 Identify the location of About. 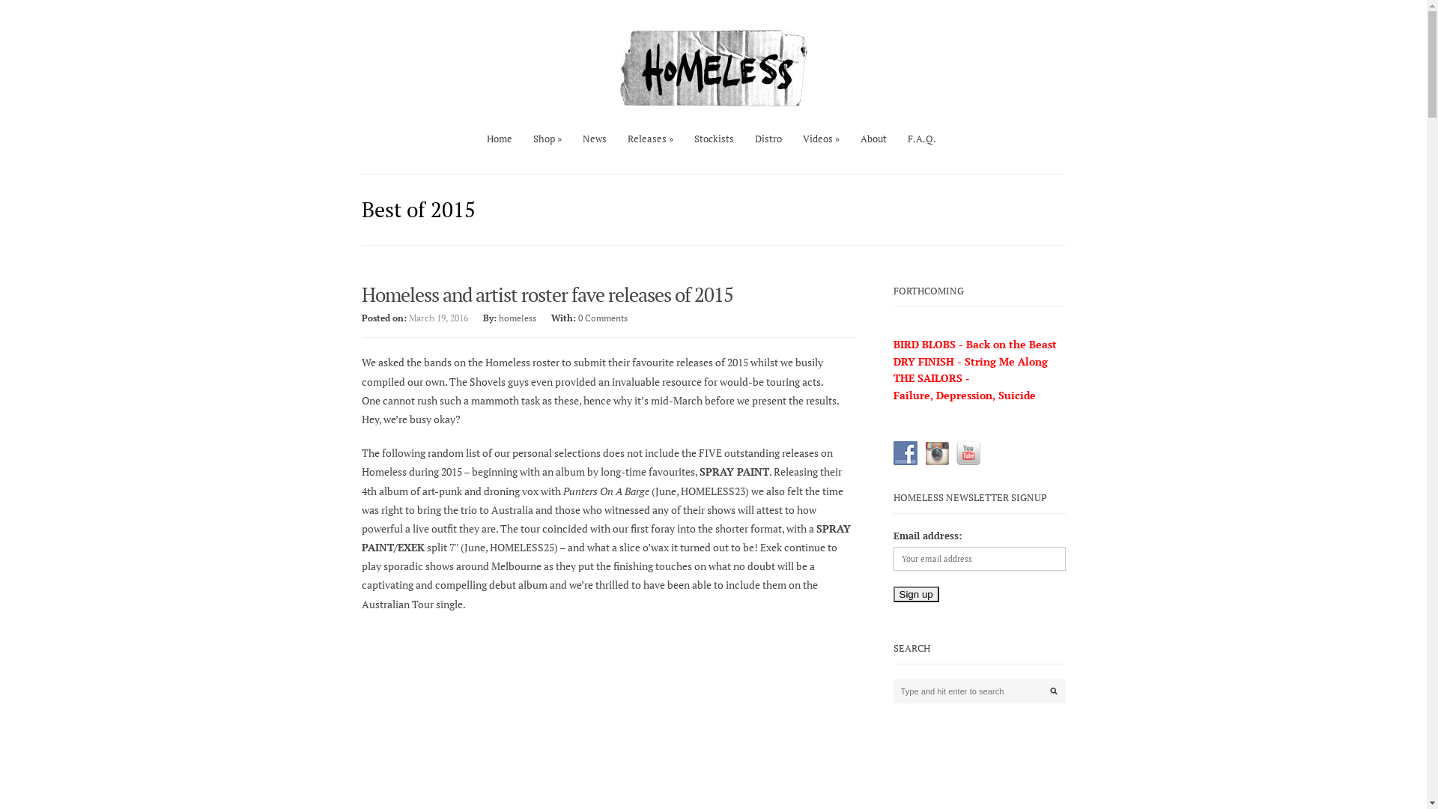
(873, 139).